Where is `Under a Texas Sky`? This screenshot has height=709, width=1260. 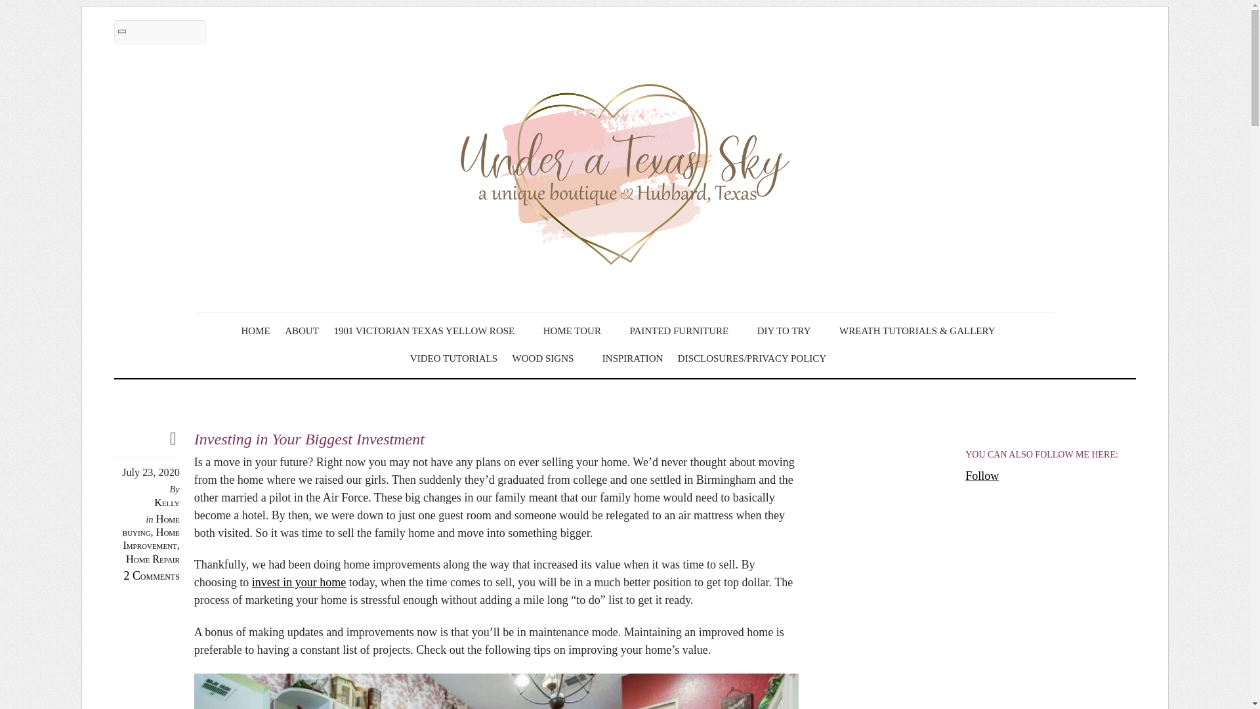
Under a Texas Sky is located at coordinates (625, 281).